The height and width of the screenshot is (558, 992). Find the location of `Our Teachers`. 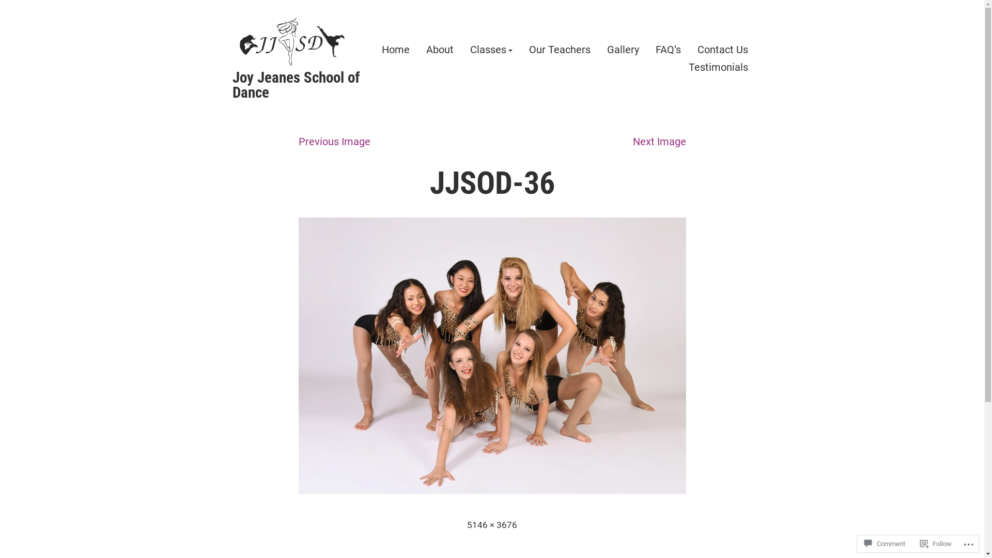

Our Teachers is located at coordinates (560, 50).